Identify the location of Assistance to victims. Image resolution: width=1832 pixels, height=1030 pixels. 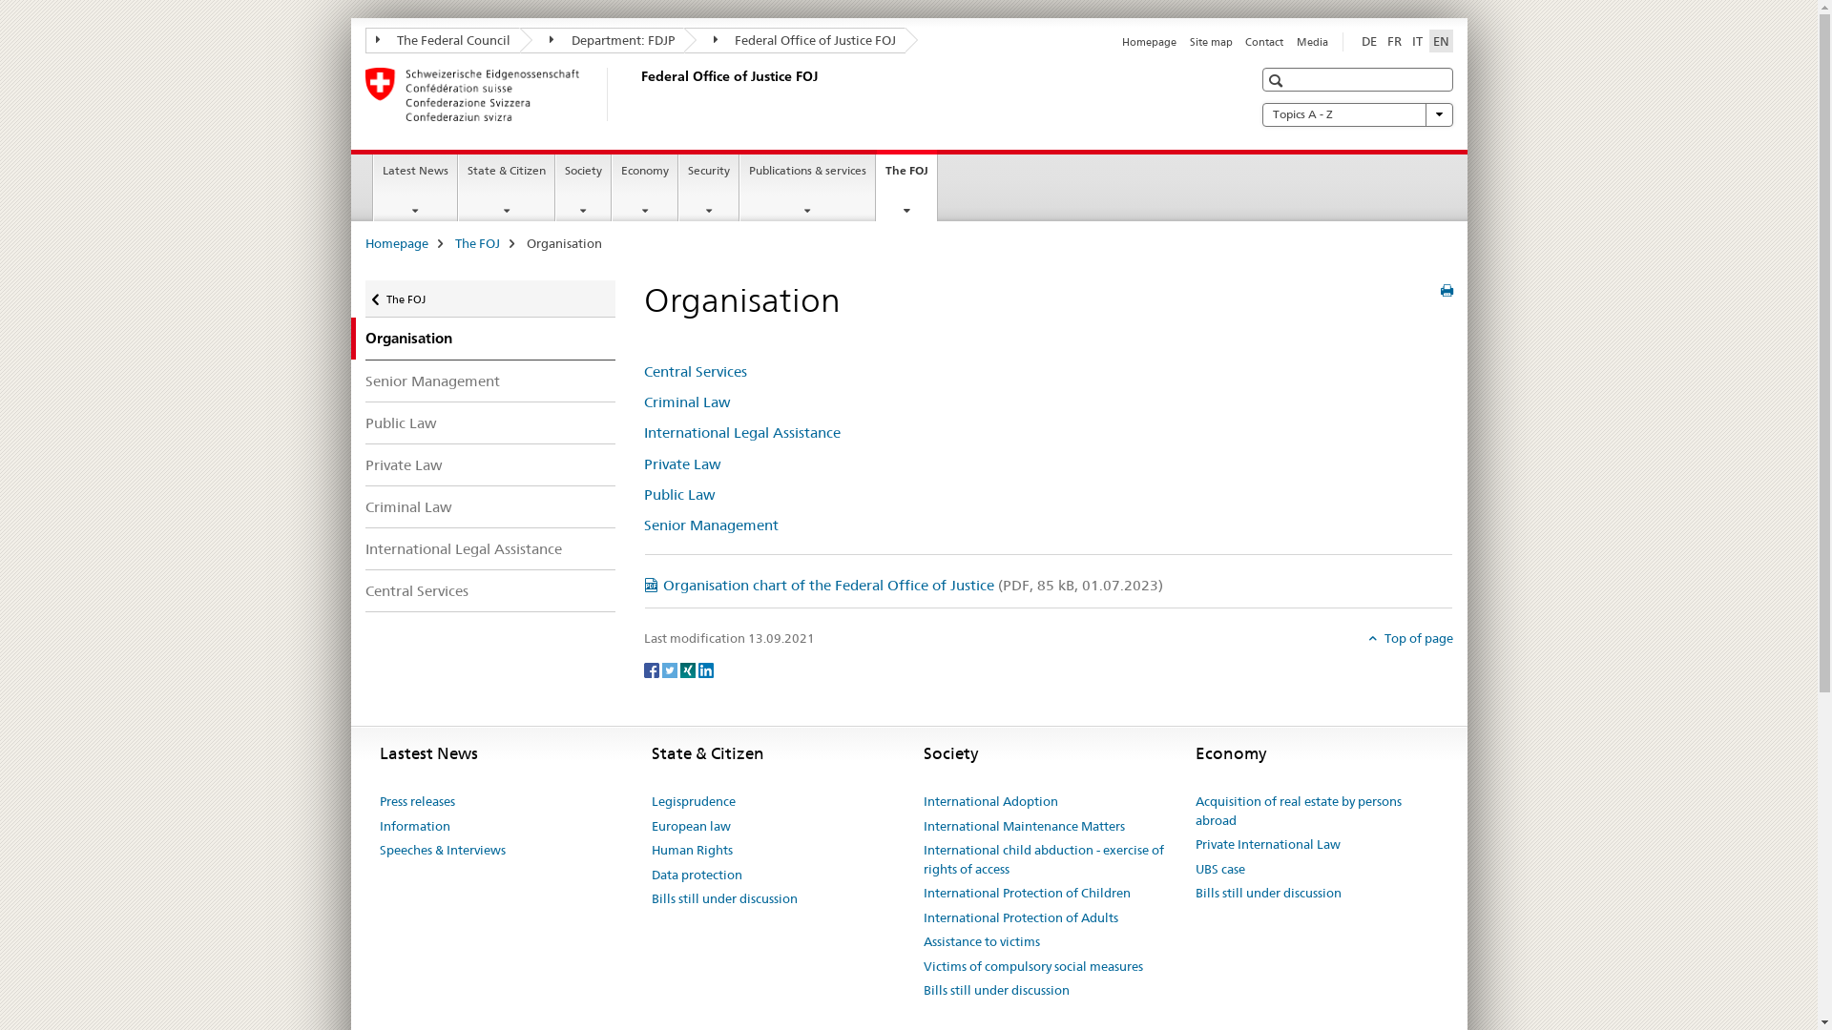
(982, 942).